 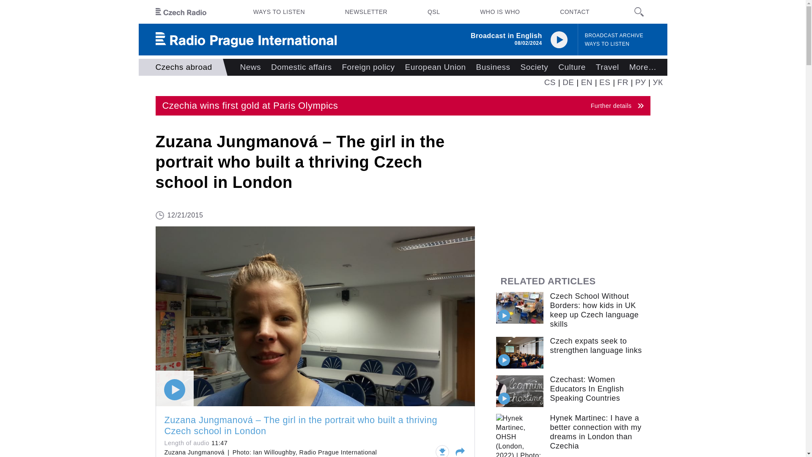 What do you see at coordinates (181, 12) in the screenshot?
I see `Czech Radio` at bounding box center [181, 12].